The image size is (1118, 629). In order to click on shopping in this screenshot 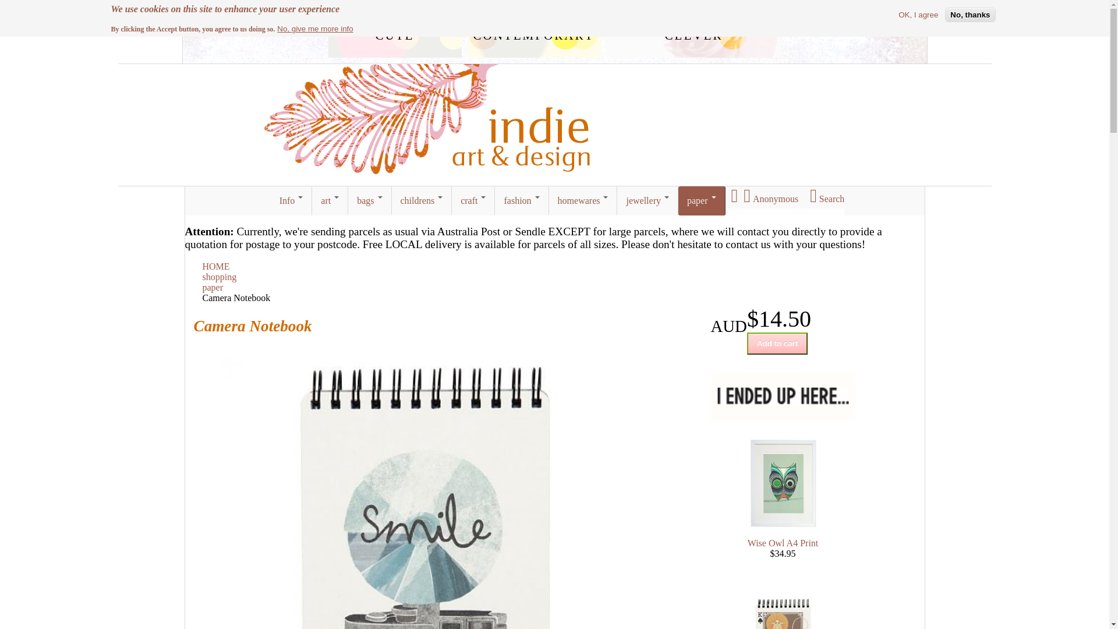, I will do `click(220, 277)`.